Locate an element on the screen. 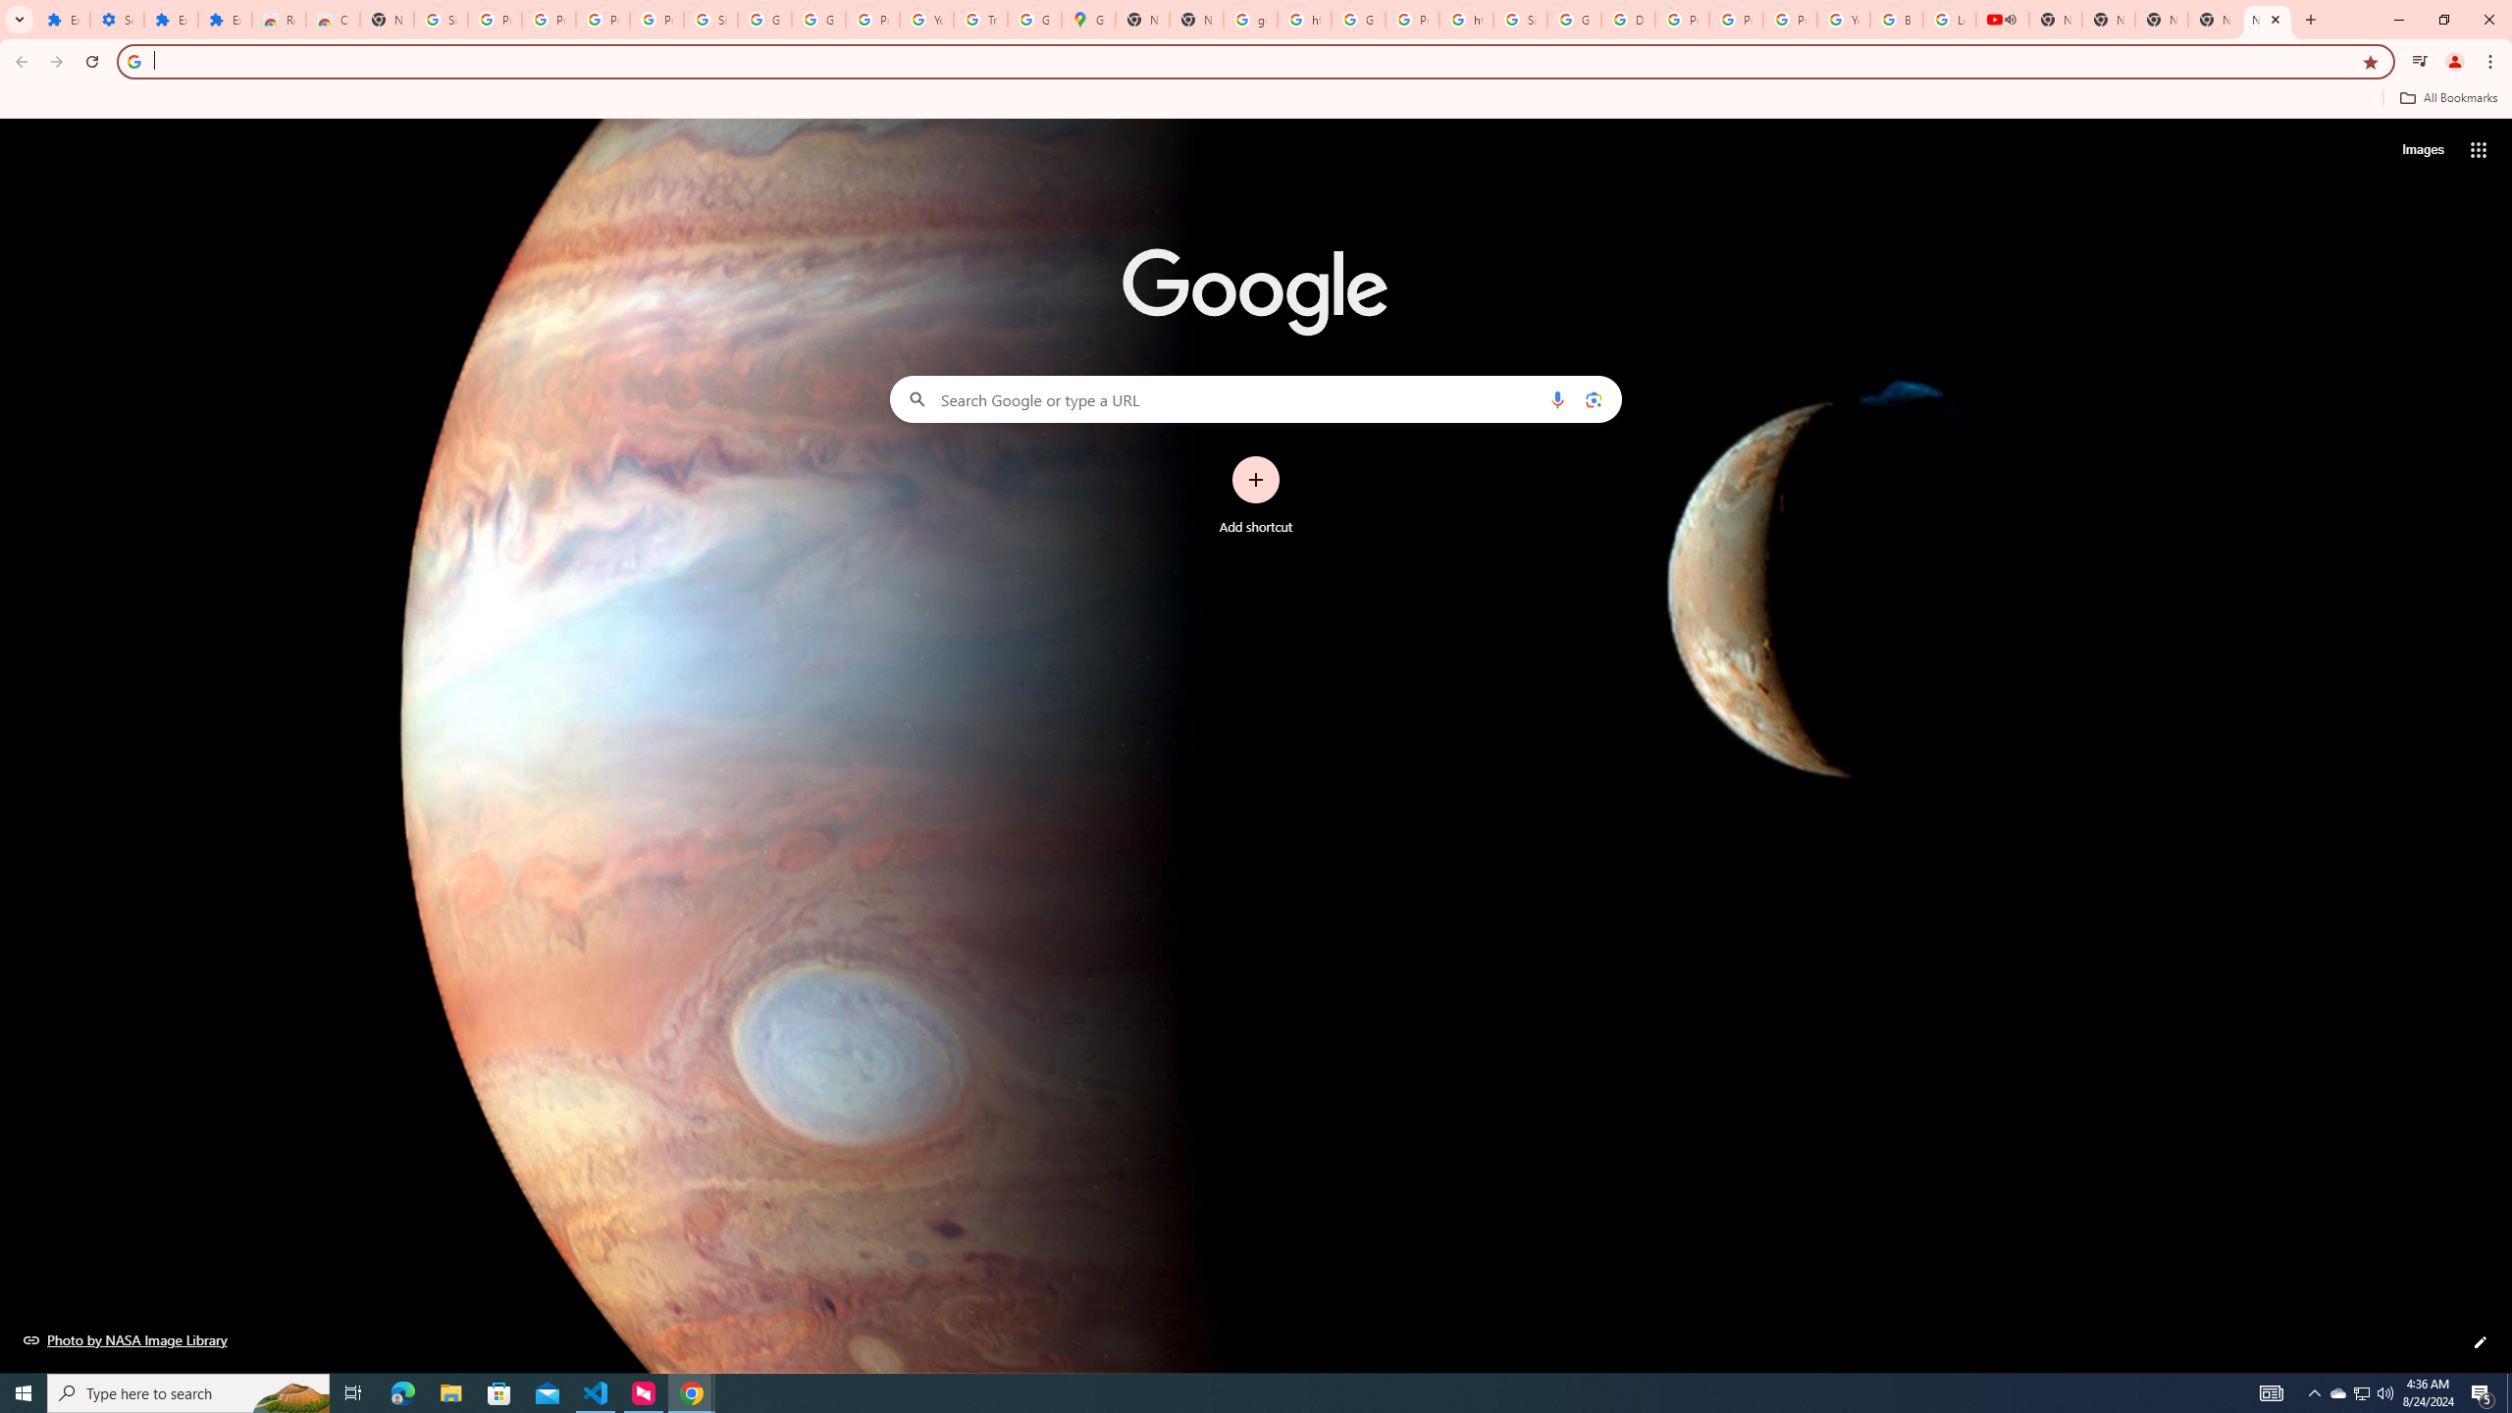 The width and height of the screenshot is (2512, 1413). Extensions is located at coordinates (171, 20).